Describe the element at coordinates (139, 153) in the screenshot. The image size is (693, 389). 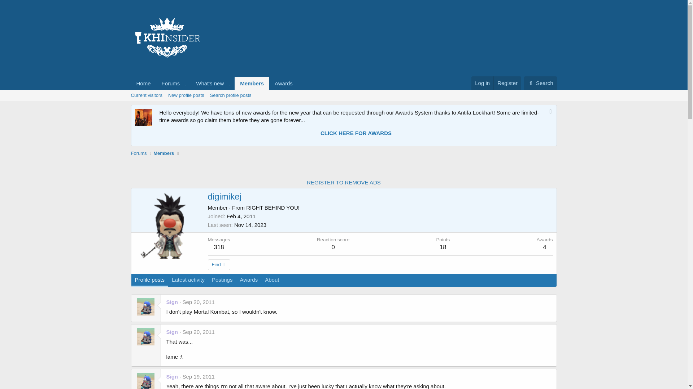
I see `Forums` at that location.